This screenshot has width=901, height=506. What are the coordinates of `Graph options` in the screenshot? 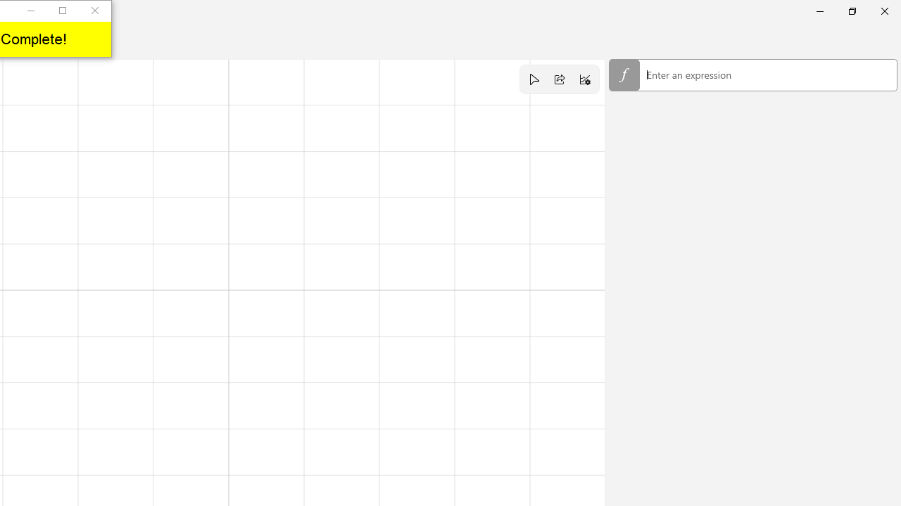 It's located at (585, 79).